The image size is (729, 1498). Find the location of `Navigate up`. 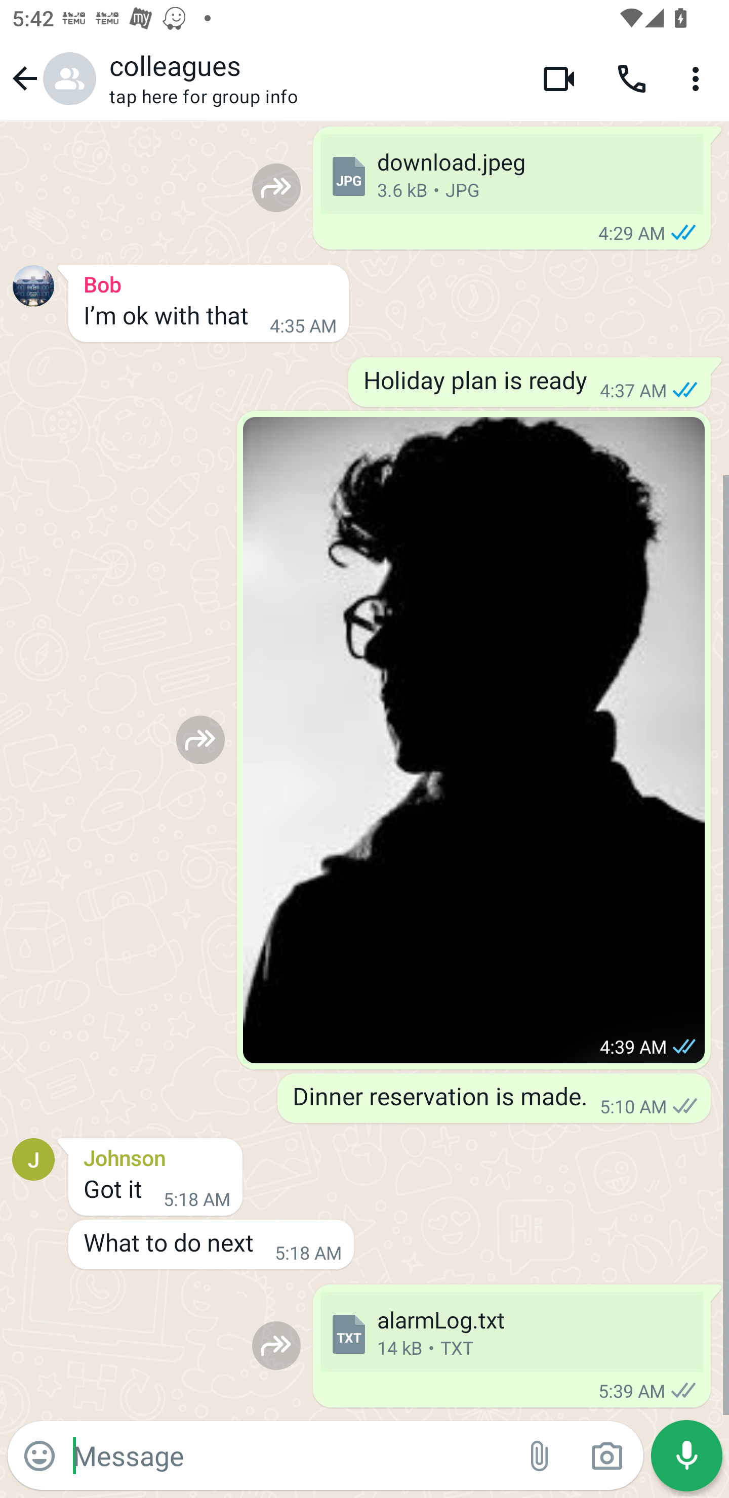

Navigate up is located at coordinates (52, 78).